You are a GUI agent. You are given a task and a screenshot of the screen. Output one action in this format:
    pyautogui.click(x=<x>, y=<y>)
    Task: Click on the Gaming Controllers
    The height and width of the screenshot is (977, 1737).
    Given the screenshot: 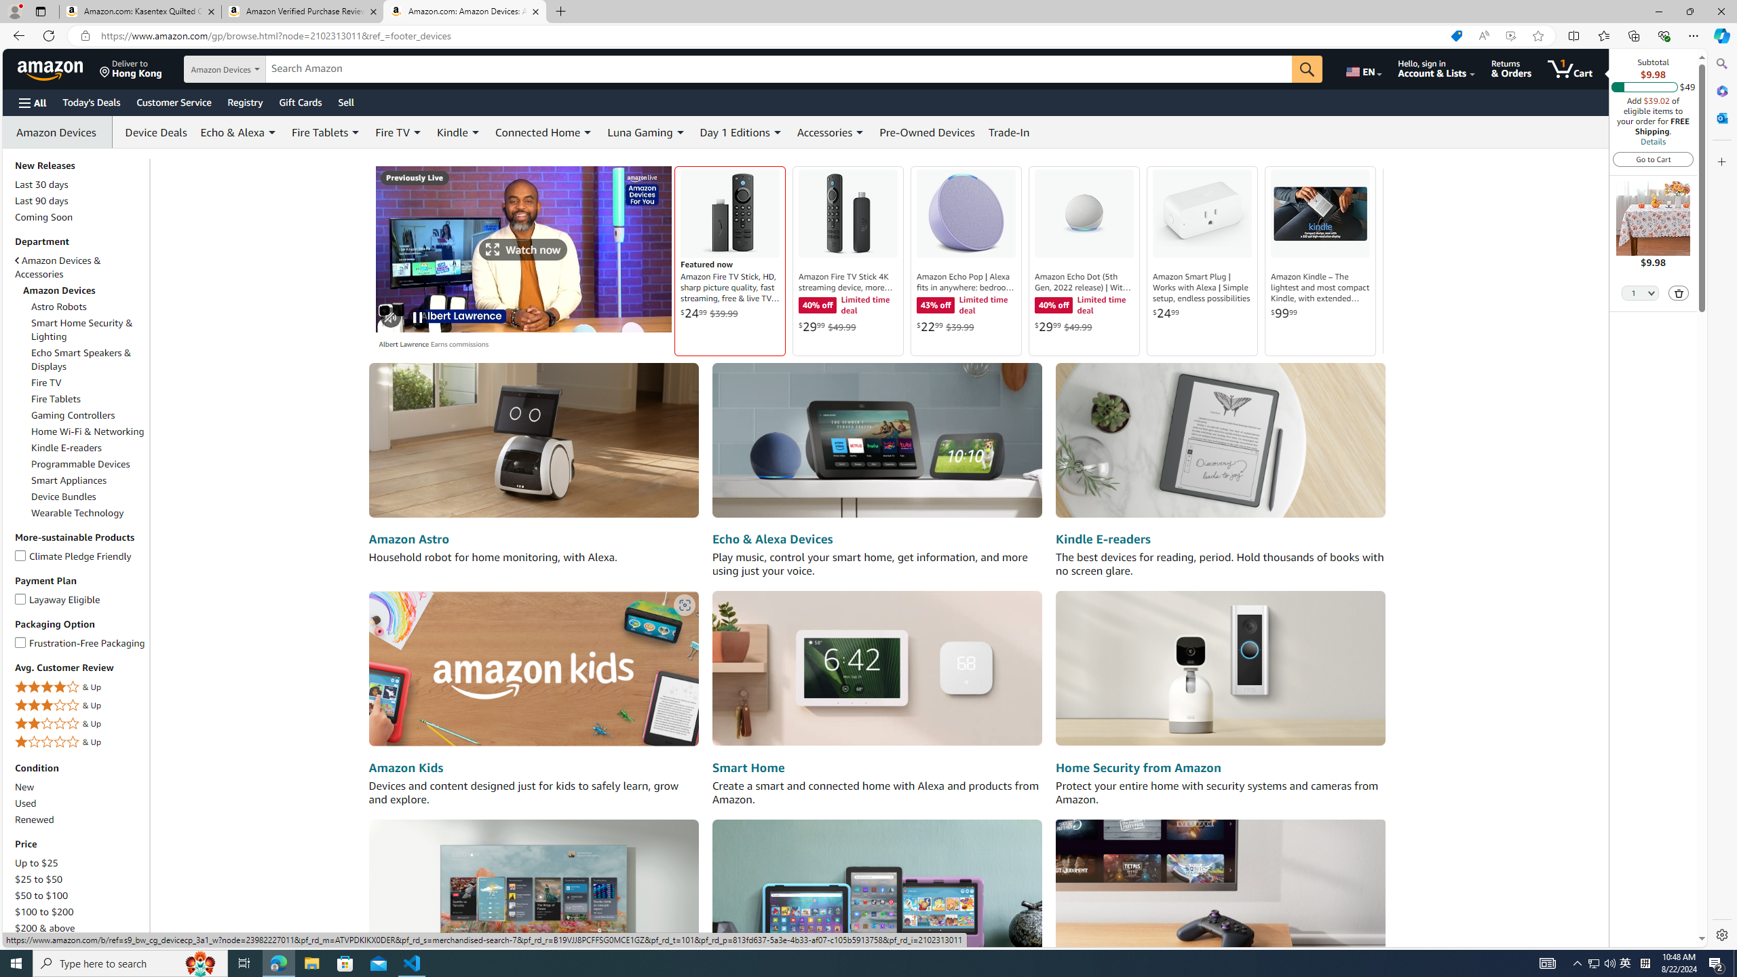 What is the action you would take?
    pyautogui.click(x=88, y=415)
    